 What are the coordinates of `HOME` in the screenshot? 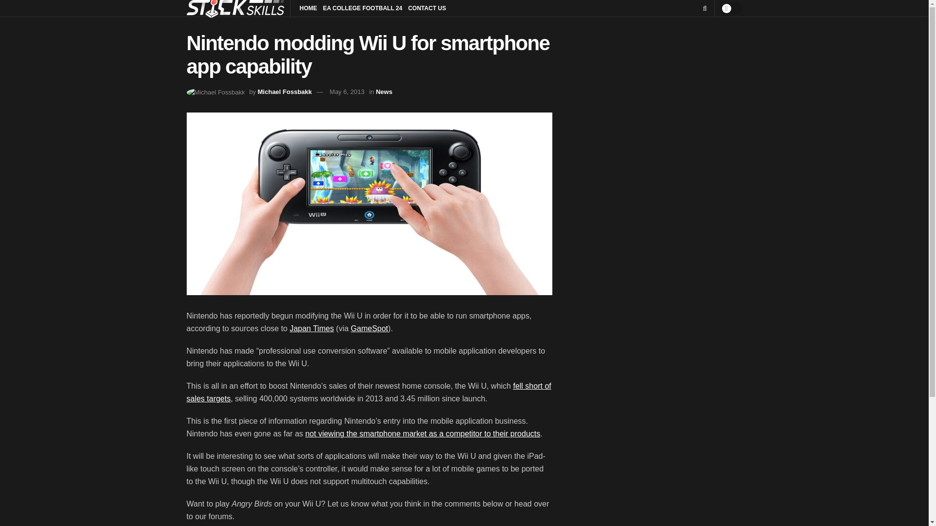 It's located at (308, 8).